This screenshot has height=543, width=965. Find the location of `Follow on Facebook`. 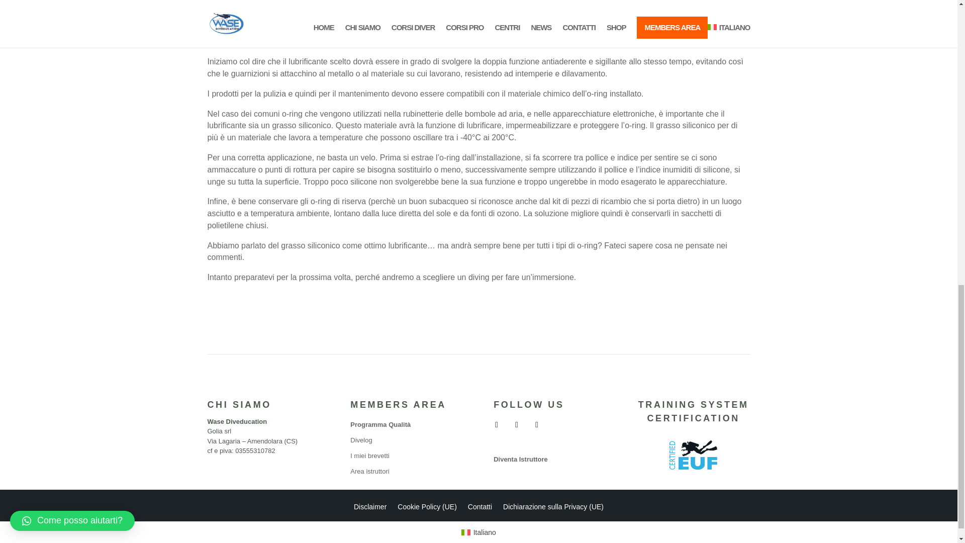

Follow on Facebook is located at coordinates (497, 424).